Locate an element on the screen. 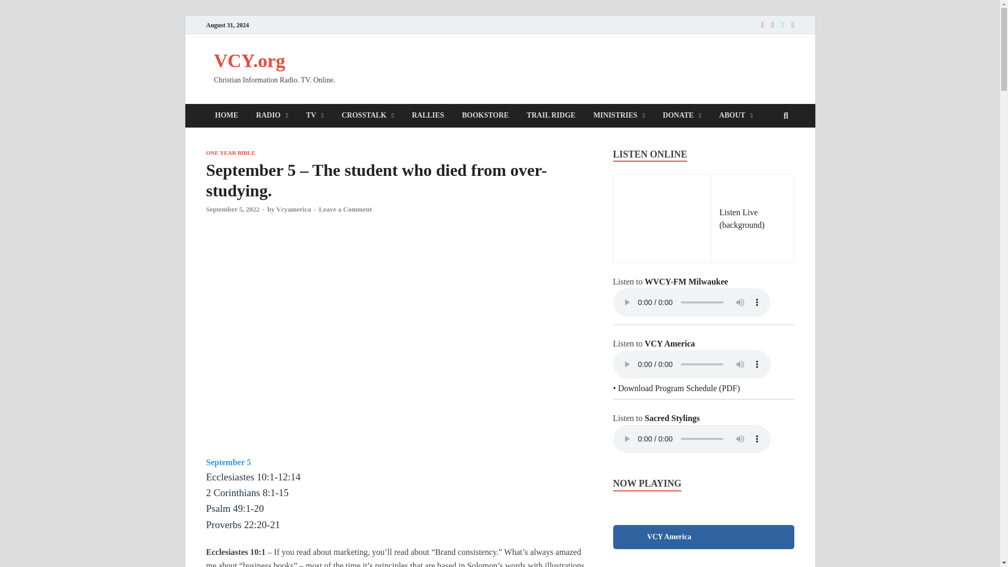 This screenshot has height=567, width=1008. RADIO is located at coordinates (272, 115).